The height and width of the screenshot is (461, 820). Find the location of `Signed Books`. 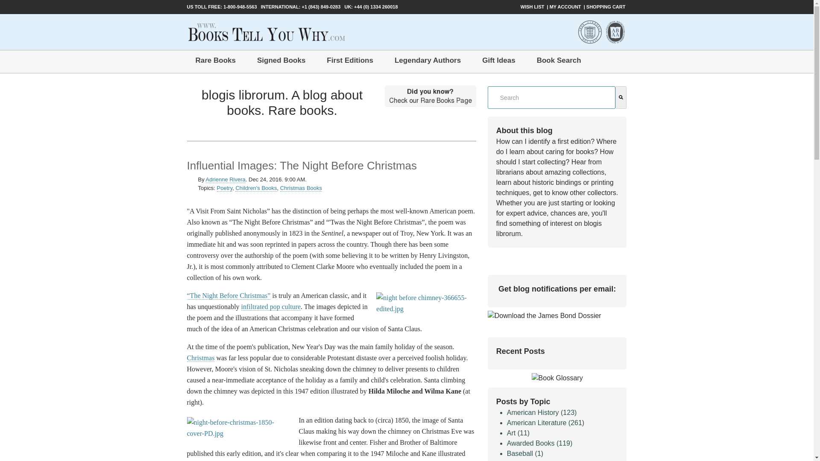

Signed Books is located at coordinates (281, 61).